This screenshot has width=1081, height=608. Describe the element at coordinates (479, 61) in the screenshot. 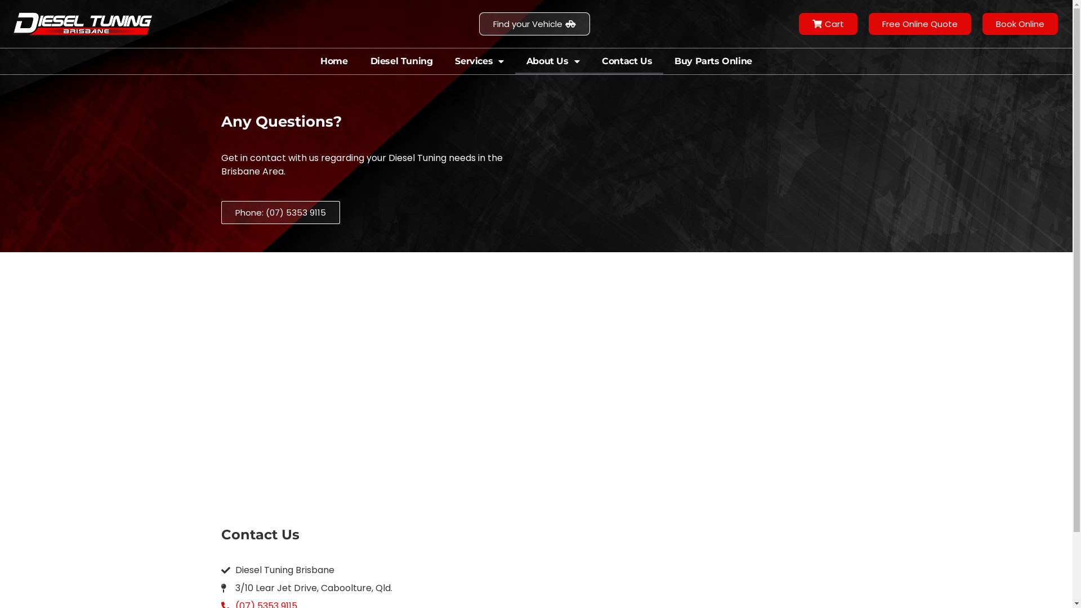

I see `Services` at that location.